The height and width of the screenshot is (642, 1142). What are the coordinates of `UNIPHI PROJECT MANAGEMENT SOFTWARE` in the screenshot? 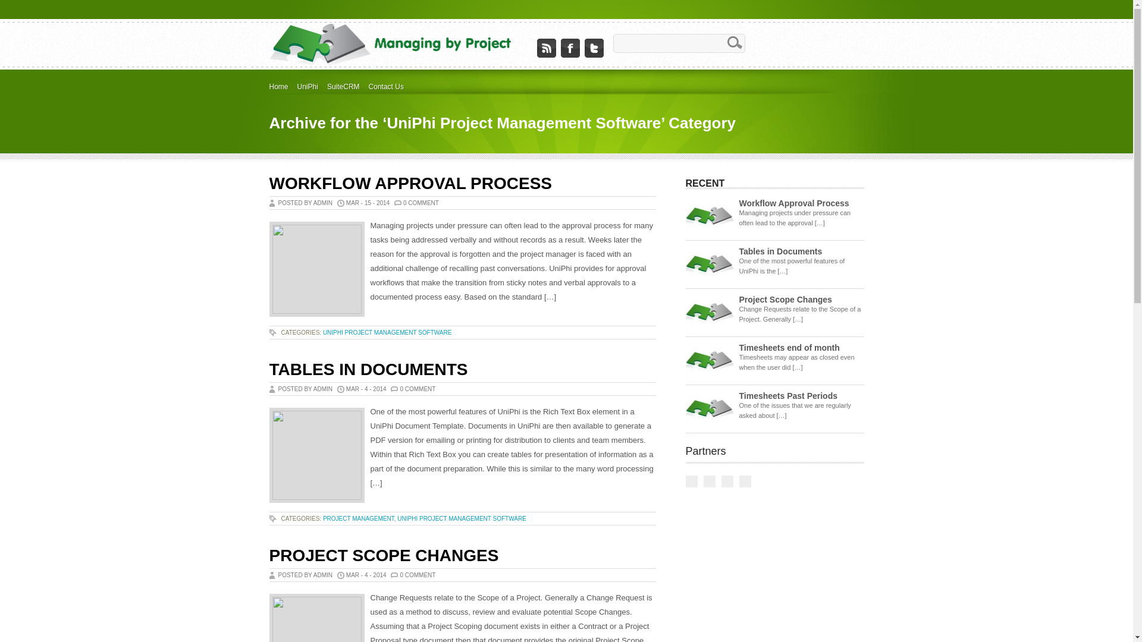 It's located at (388, 333).